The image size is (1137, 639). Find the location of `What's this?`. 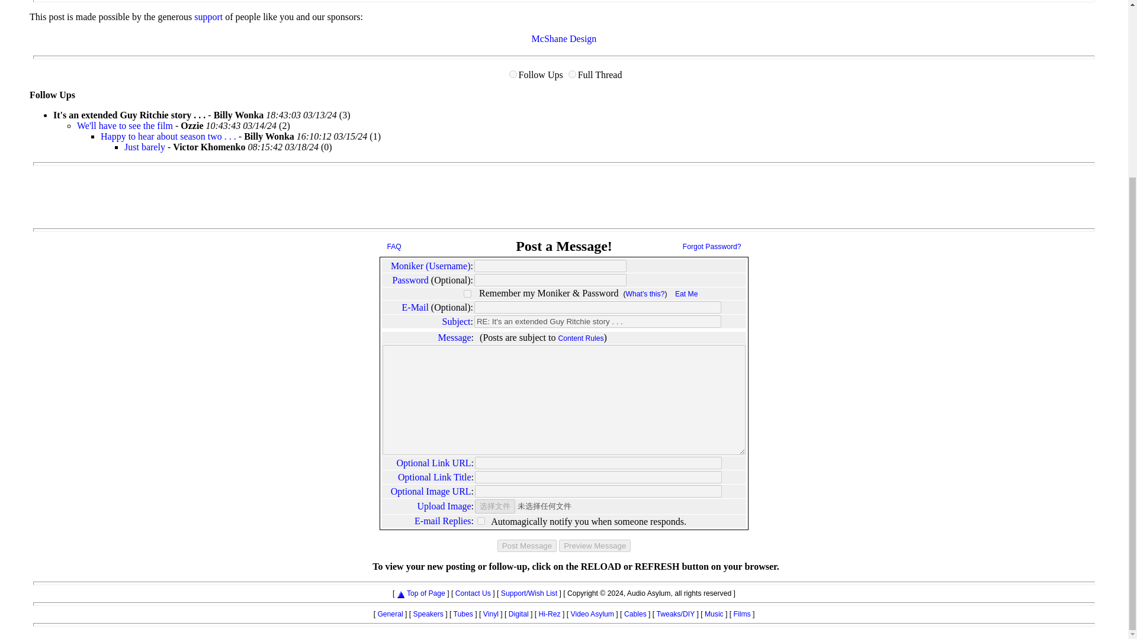

What's this? is located at coordinates (645, 294).